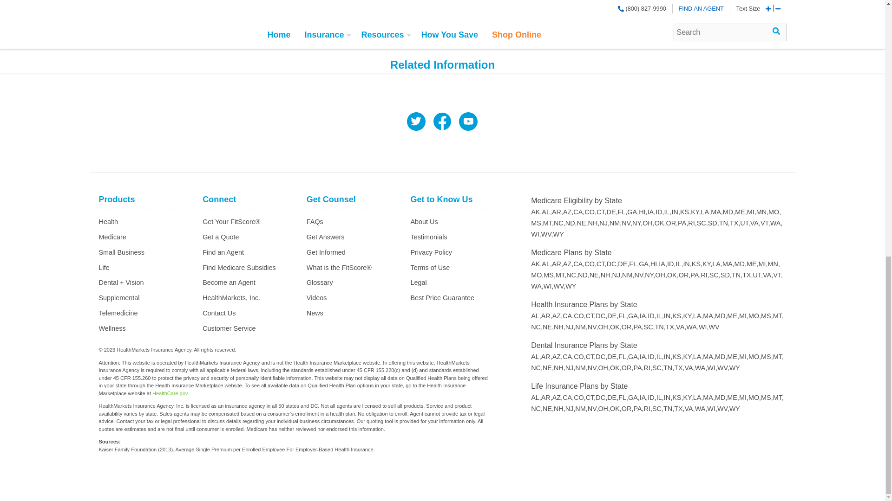 The image size is (892, 501). Describe the element at coordinates (468, 122) in the screenshot. I see `YouTube` at that location.